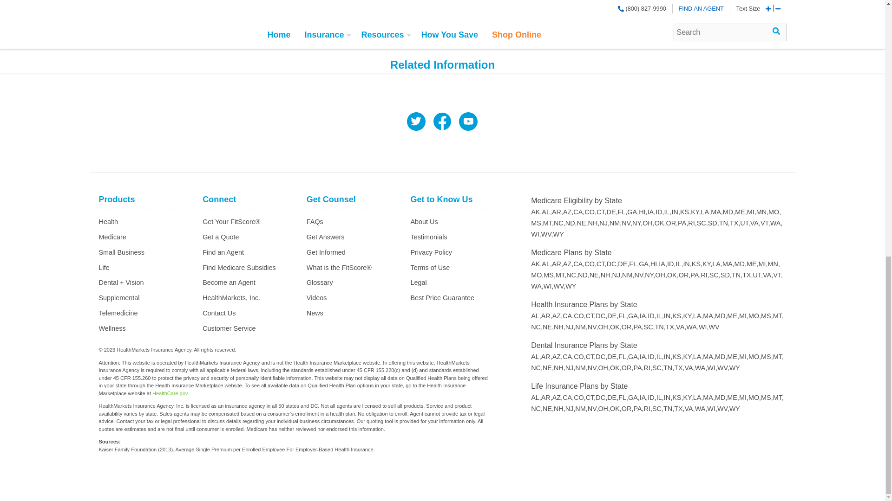 The image size is (892, 501). Describe the element at coordinates (468, 122) in the screenshot. I see `YouTube` at that location.